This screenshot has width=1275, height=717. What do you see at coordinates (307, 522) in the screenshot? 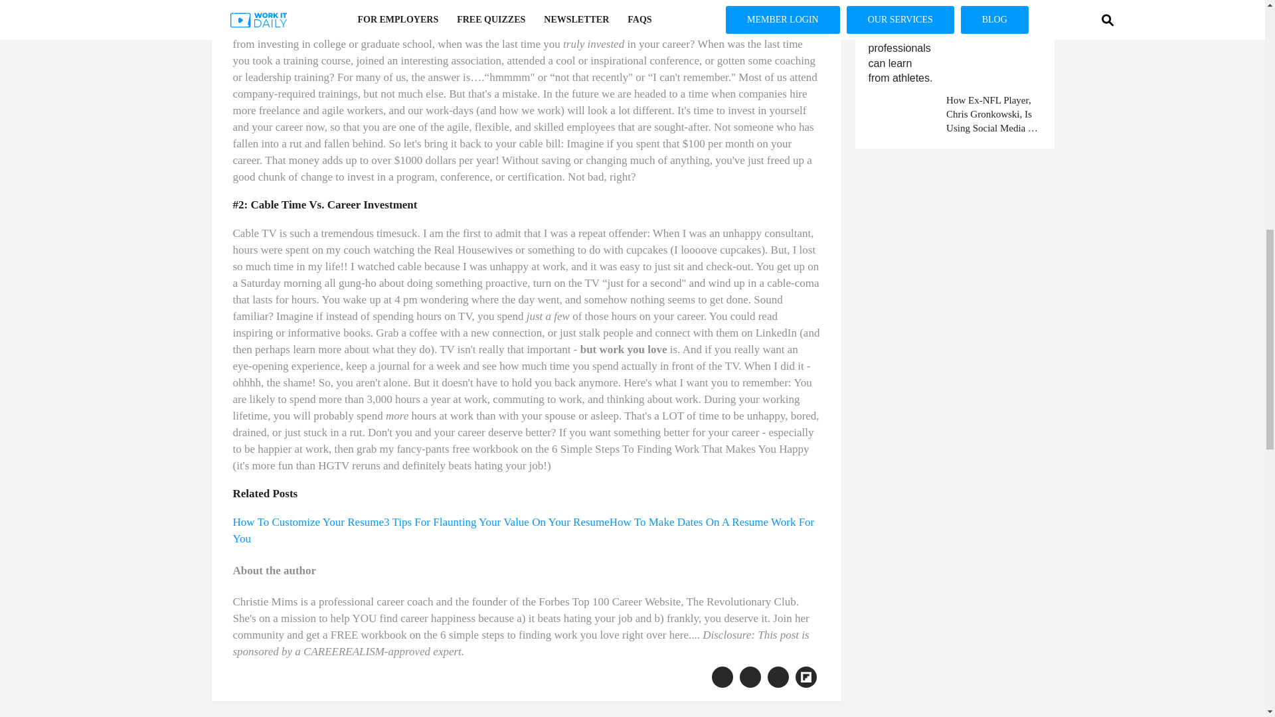
I see `How To Customize Your Resume` at bounding box center [307, 522].